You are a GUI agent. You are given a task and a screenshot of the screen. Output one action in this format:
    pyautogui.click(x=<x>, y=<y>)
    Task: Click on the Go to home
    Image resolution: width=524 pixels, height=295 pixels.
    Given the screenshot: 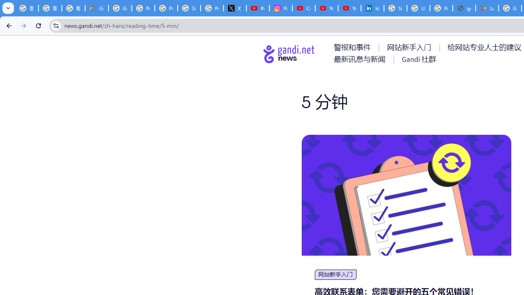 What is the action you would take?
    pyautogui.click(x=289, y=54)
    